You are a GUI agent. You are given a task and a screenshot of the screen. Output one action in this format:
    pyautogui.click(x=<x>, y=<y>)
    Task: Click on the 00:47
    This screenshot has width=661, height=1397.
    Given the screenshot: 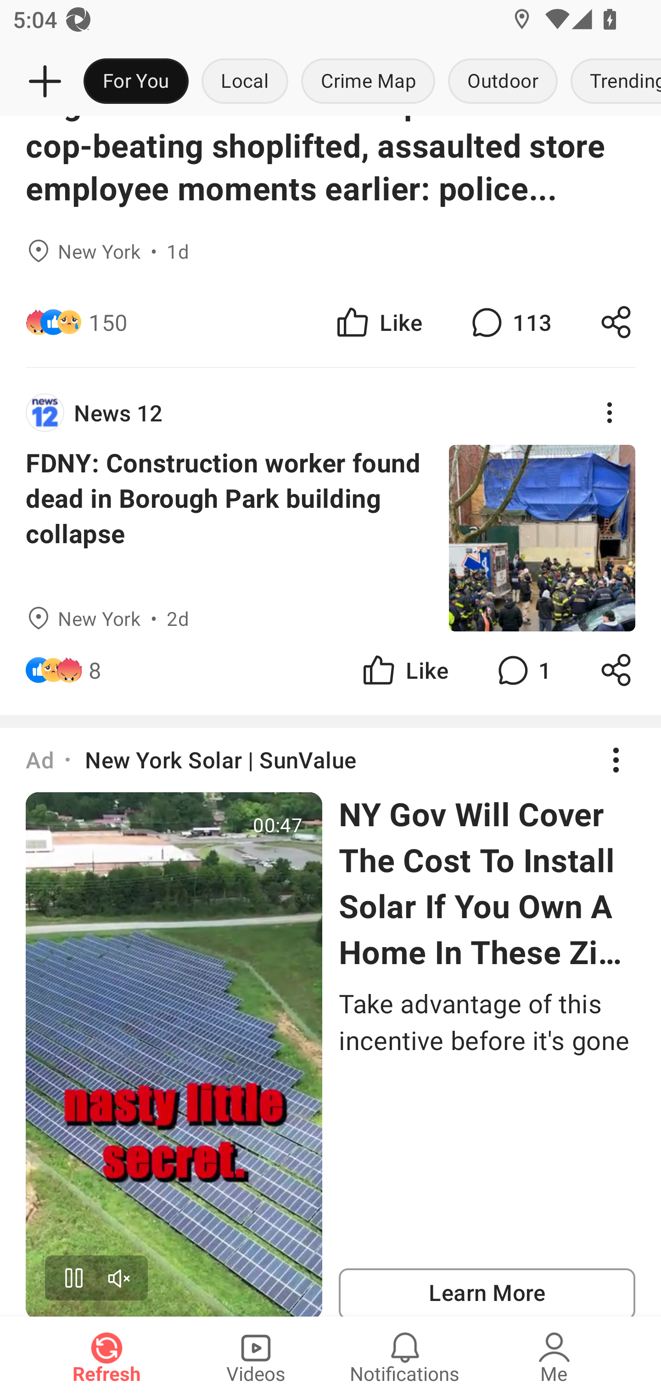 What is the action you would take?
    pyautogui.click(x=174, y=1054)
    